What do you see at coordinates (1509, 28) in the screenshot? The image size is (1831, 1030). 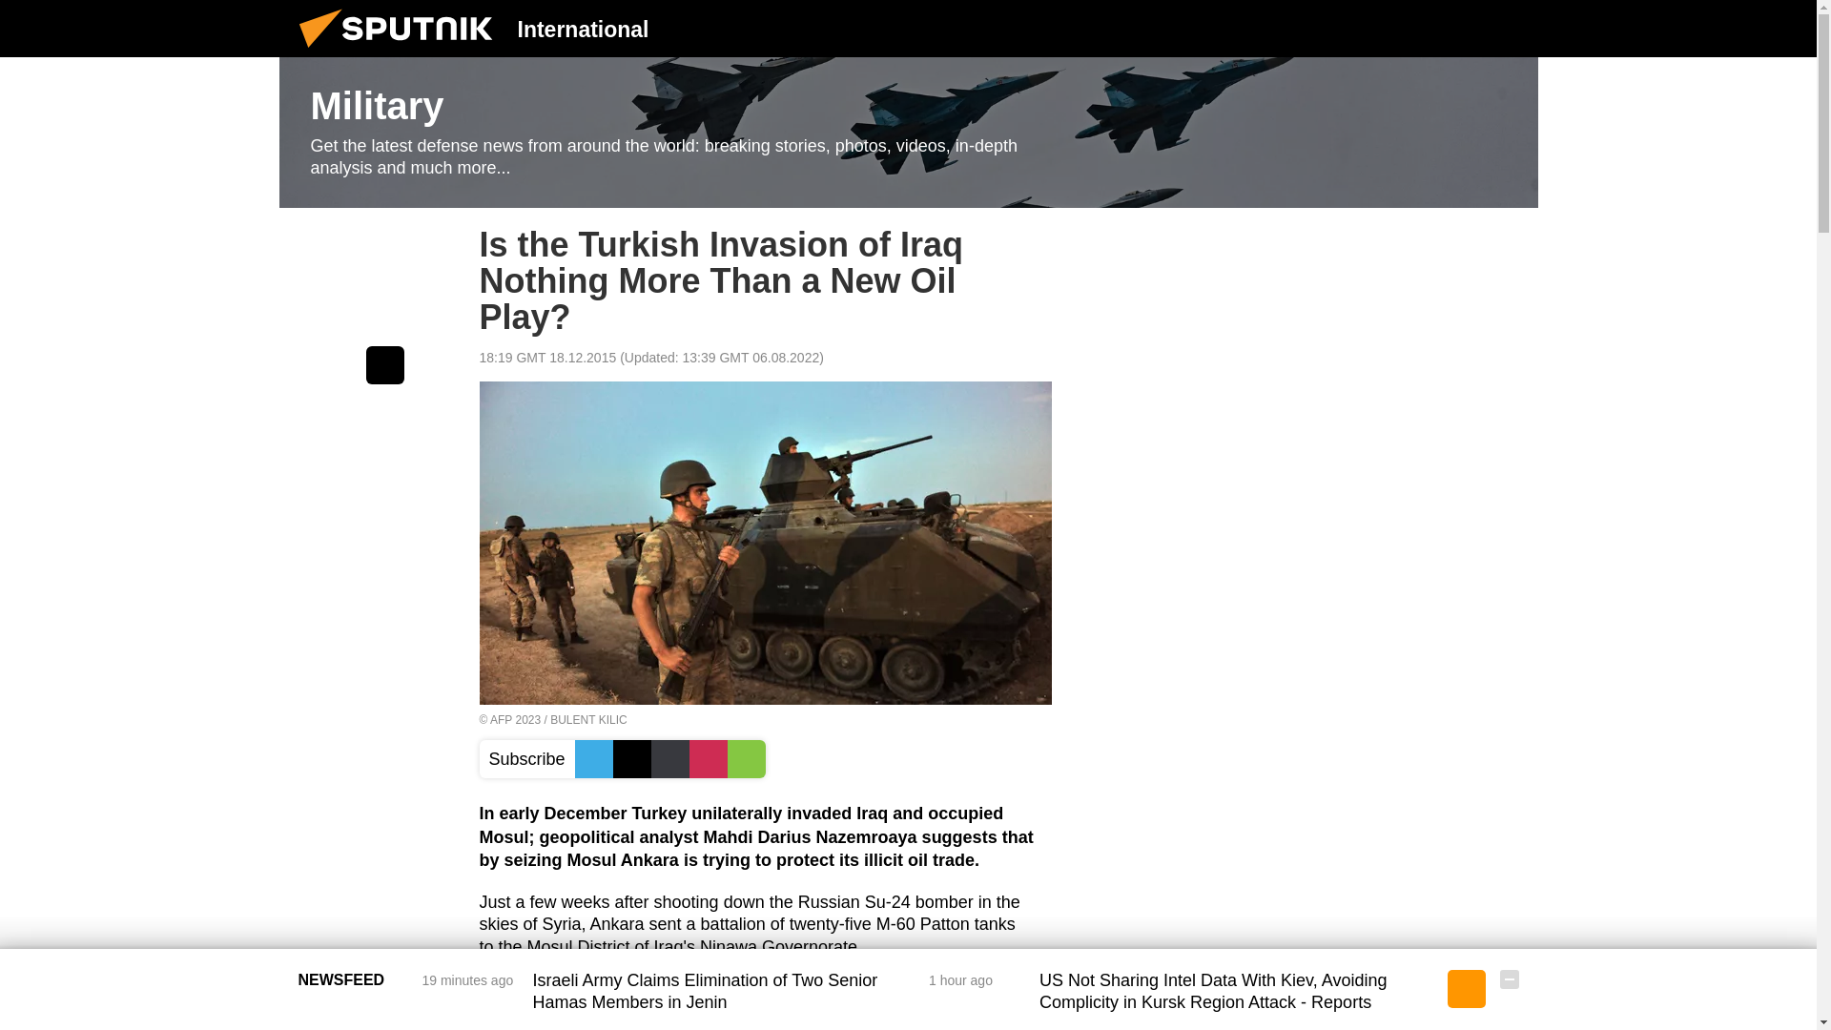 I see `Chats` at bounding box center [1509, 28].